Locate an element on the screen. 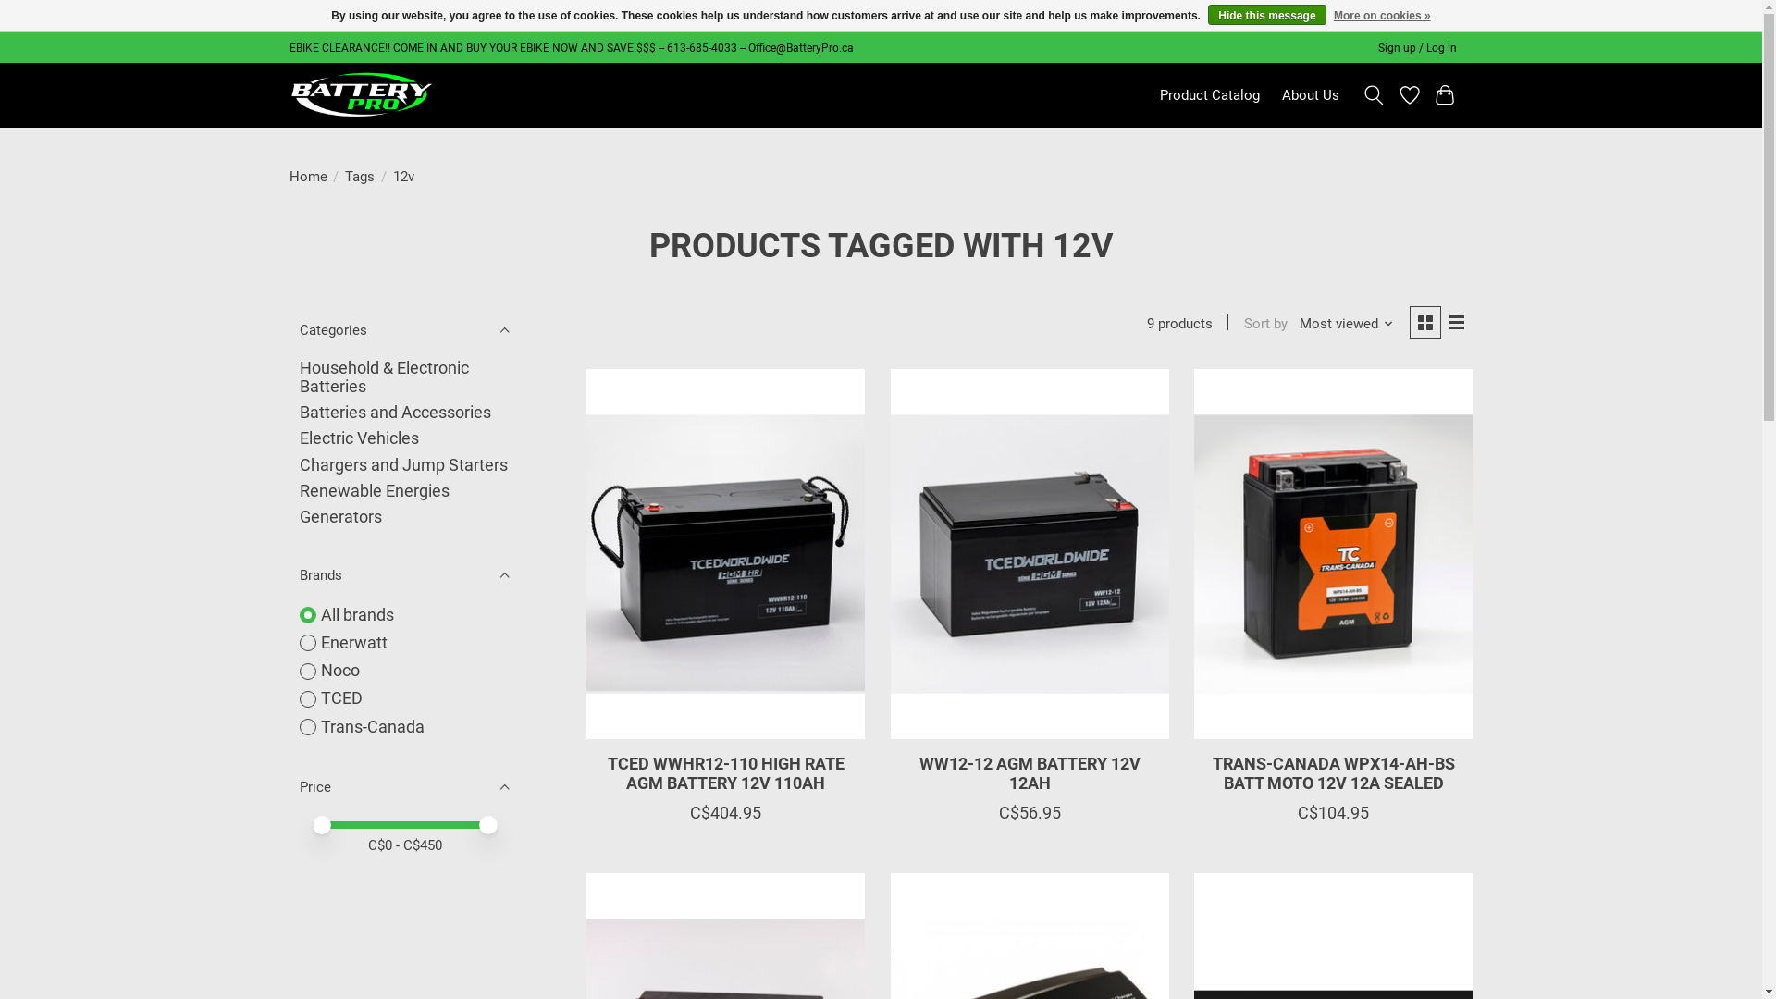 The height and width of the screenshot is (999, 1776). Brands is located at coordinates (404, 575).